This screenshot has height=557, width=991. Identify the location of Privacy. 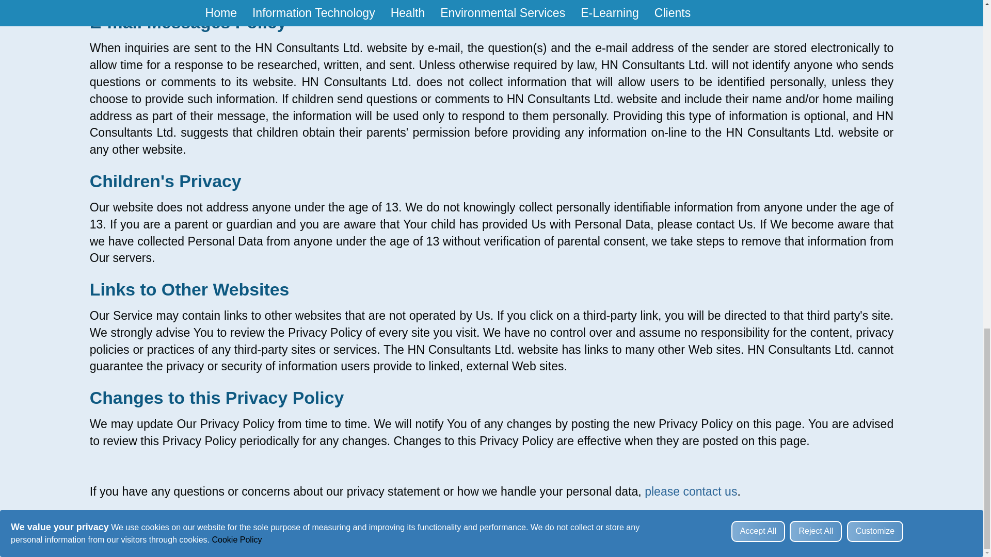
(542, 551).